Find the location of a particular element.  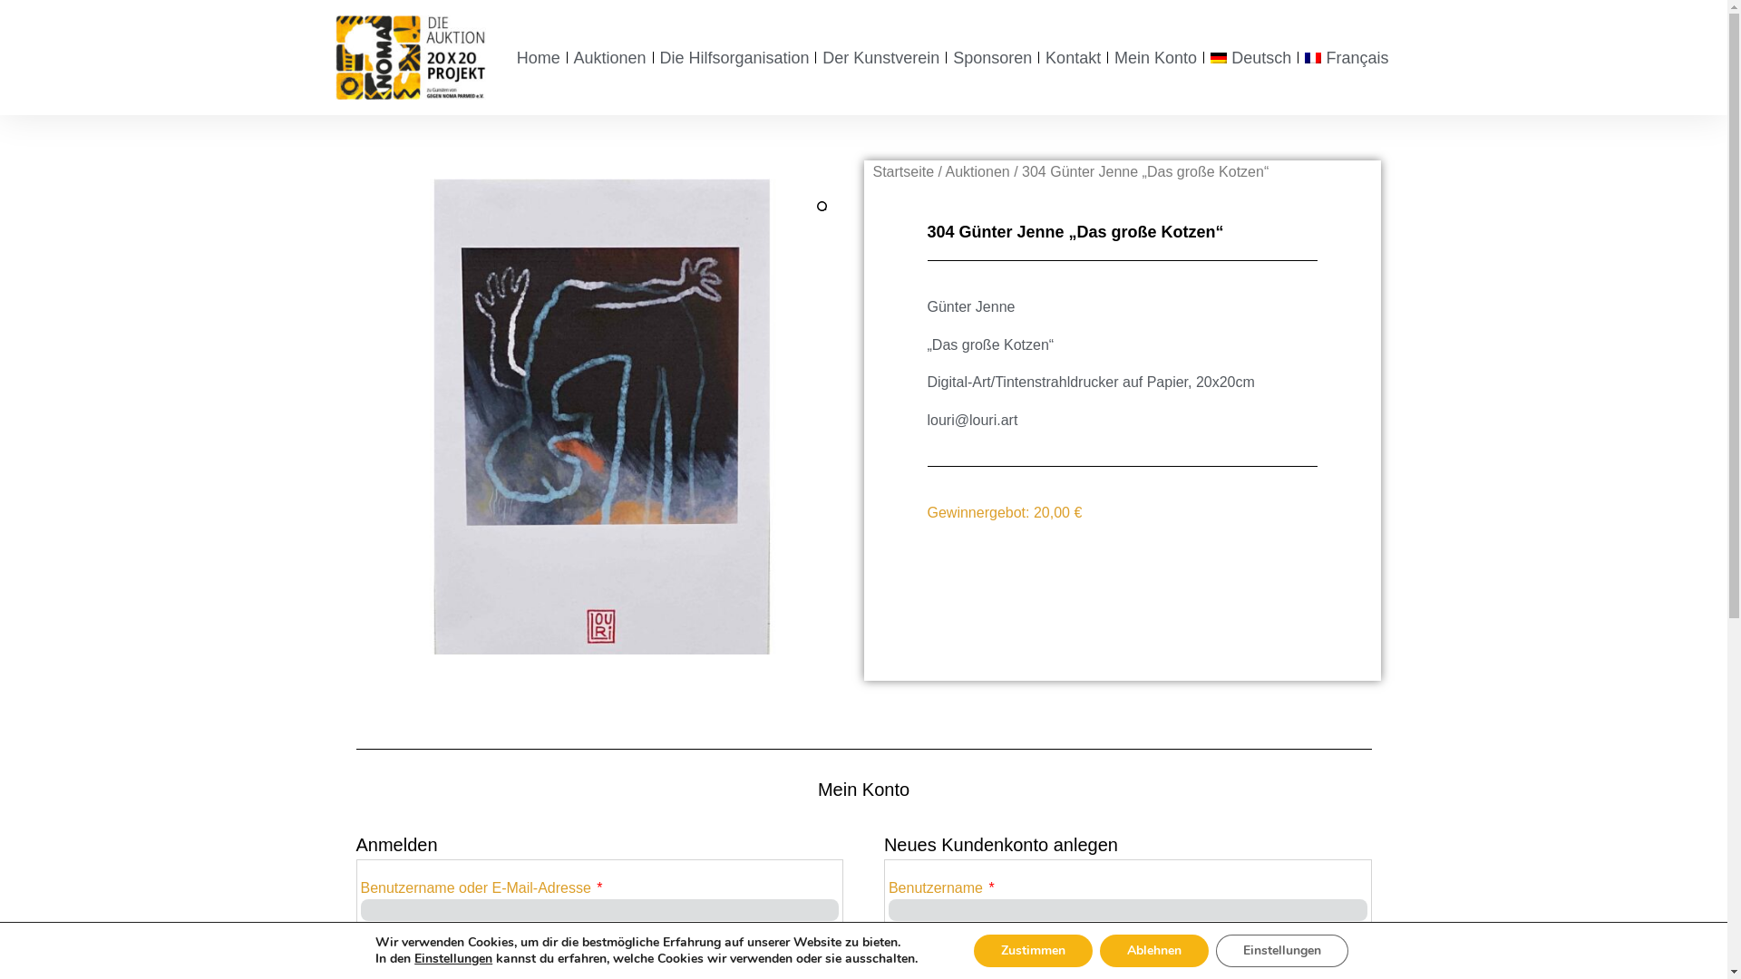

Sponsoren is located at coordinates (992, 58).